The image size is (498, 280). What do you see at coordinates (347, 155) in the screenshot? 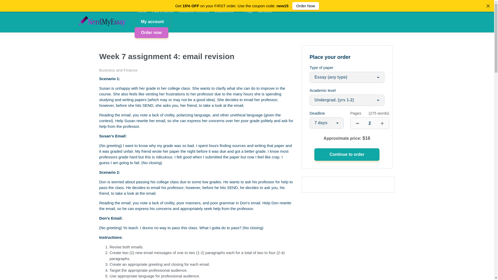
I see `Continue to order` at bounding box center [347, 155].